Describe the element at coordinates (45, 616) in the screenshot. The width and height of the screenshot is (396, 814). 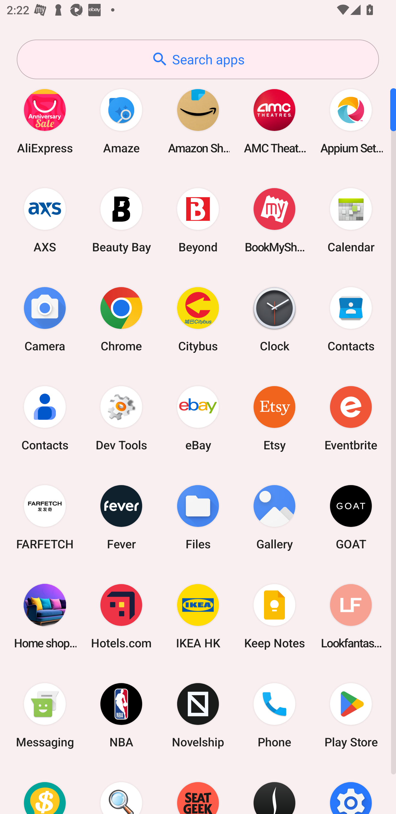
I see `Home shopping` at that location.